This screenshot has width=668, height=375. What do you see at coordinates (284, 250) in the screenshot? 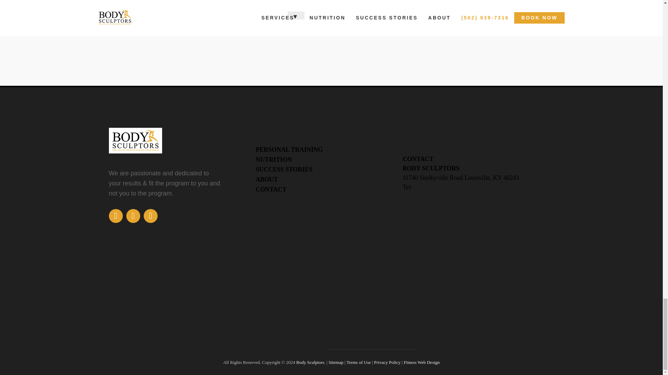
I see `Personal Training Louisville KY` at bounding box center [284, 250].